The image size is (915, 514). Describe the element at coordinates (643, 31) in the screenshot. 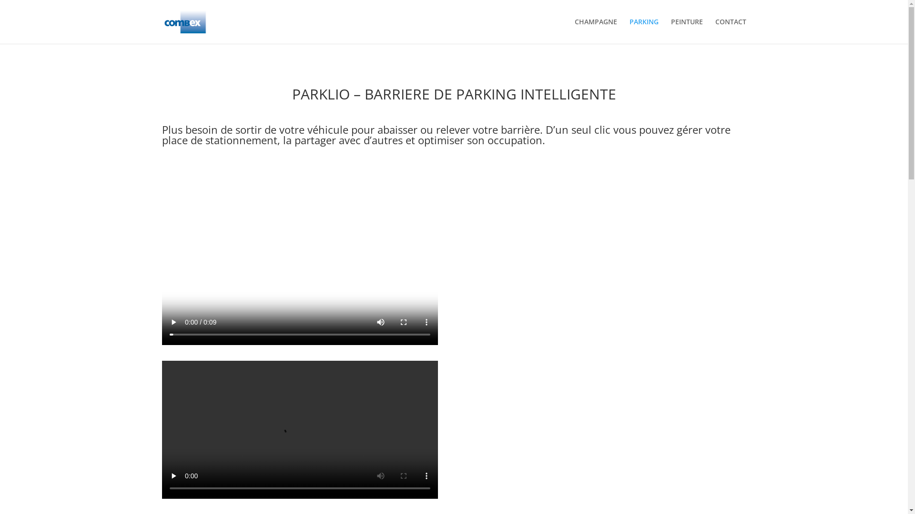

I see `PARKING` at that location.